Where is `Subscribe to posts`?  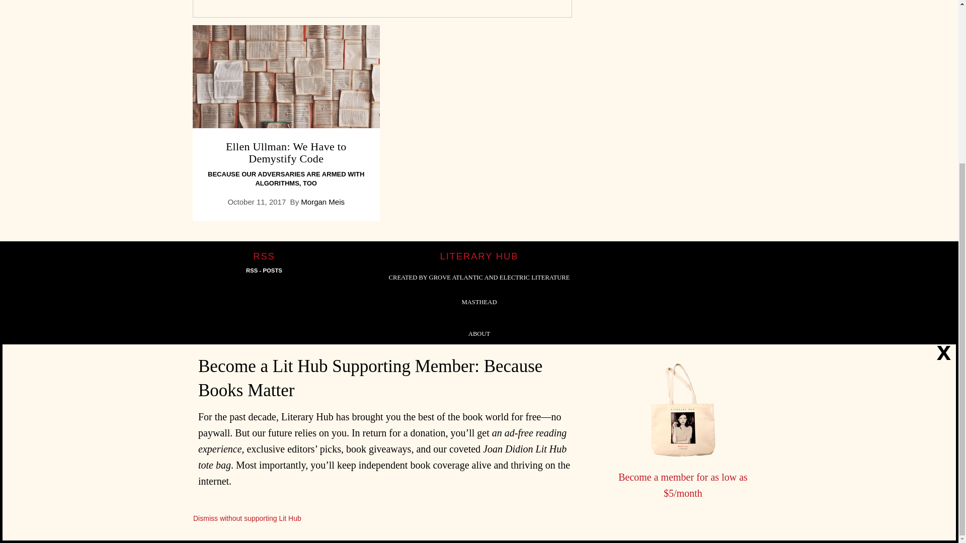
Subscribe to posts is located at coordinates (264, 270).